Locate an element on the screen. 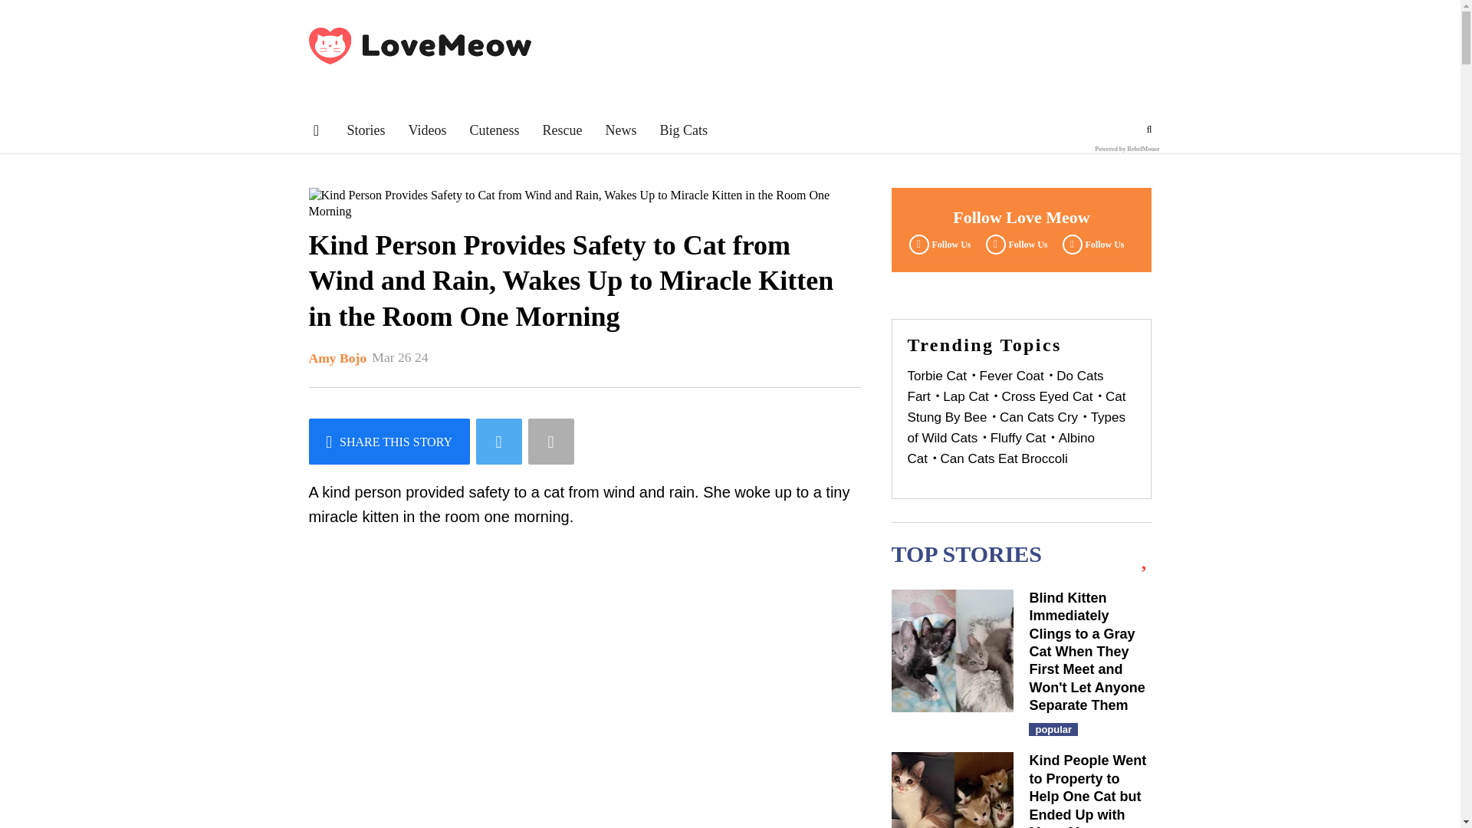 Image resolution: width=1472 pixels, height=828 pixels. Best CMS is located at coordinates (1127, 149).